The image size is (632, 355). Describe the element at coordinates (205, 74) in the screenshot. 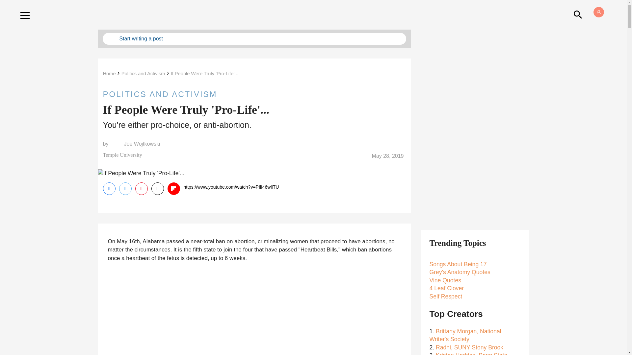

I see `If People Were Truly 'Pro-Life'...` at that location.